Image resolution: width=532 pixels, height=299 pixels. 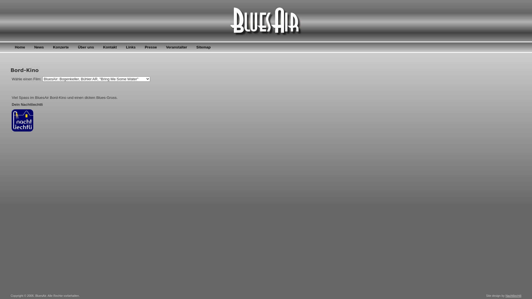 I want to click on News, so click(x=39, y=47).